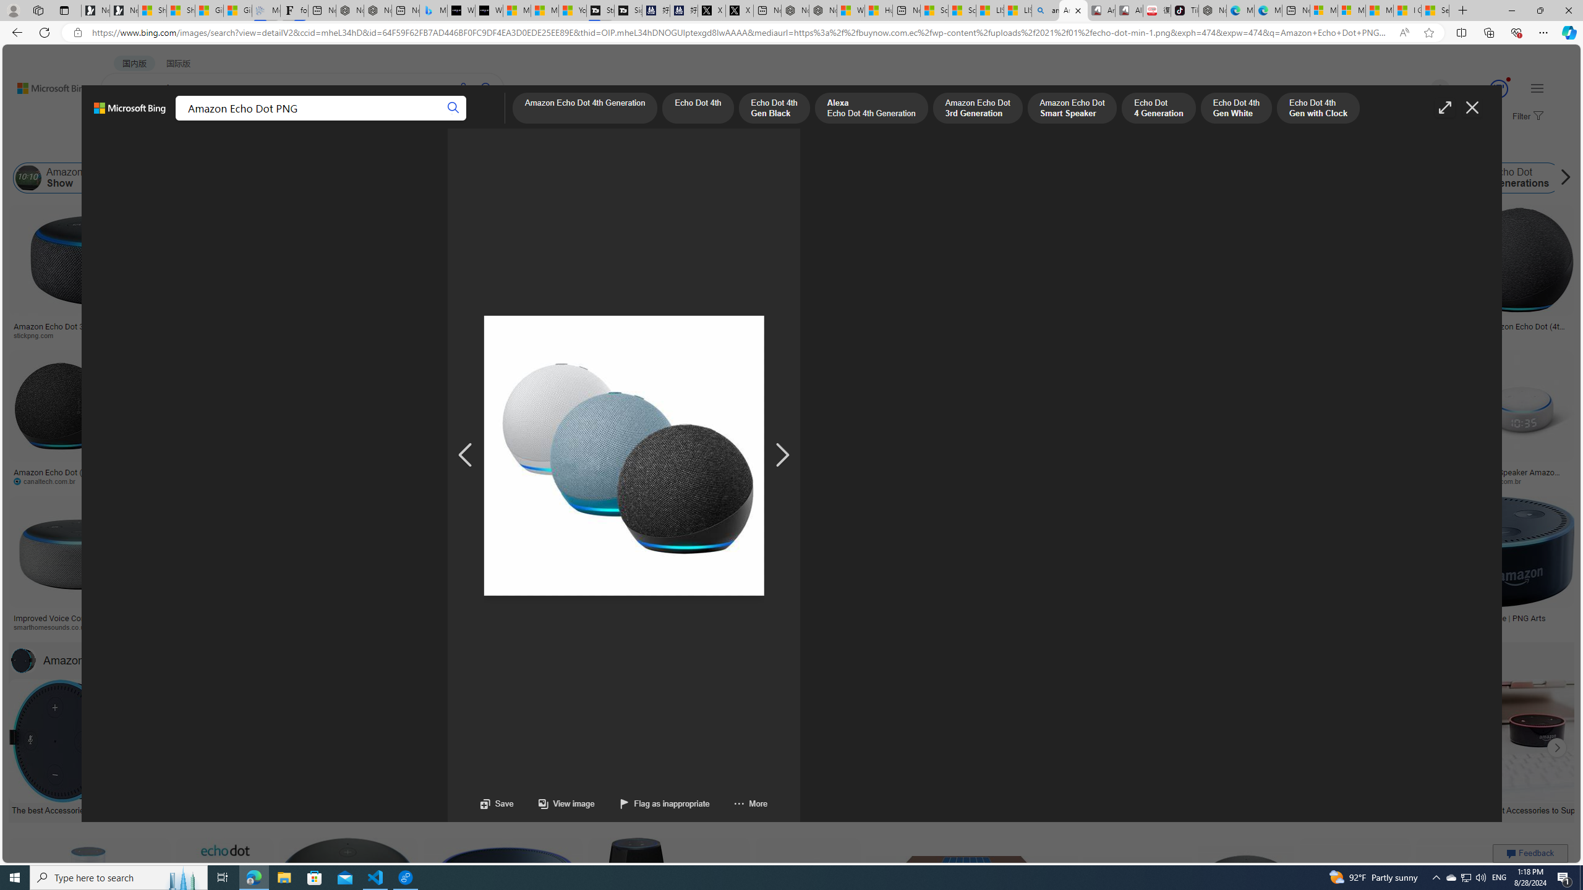 The image size is (1583, 890). Describe the element at coordinates (1422, 89) in the screenshot. I see `Eugene` at that location.